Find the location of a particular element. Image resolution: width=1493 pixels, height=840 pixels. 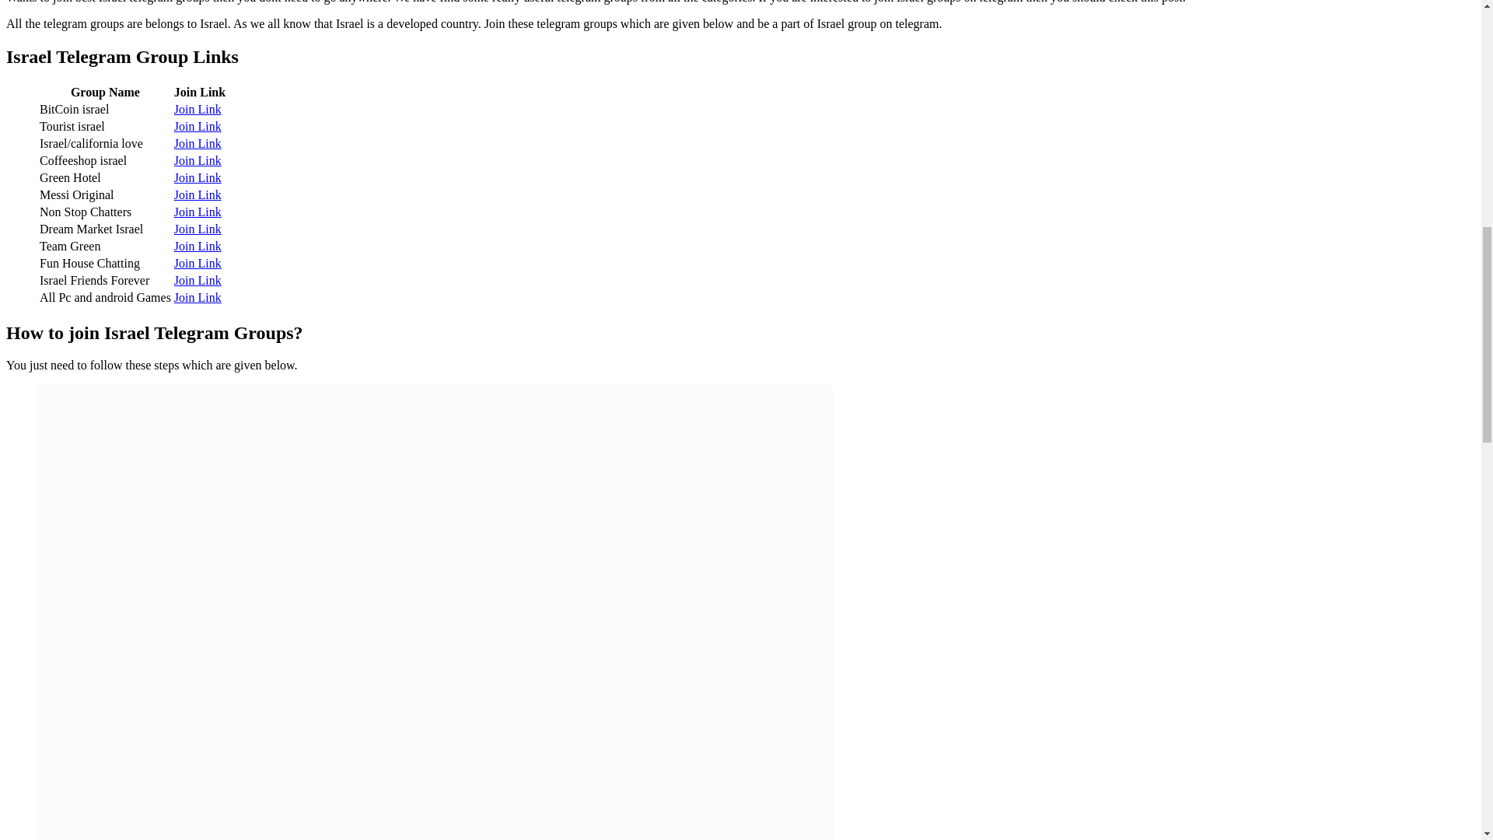

Join Link is located at coordinates (198, 263).